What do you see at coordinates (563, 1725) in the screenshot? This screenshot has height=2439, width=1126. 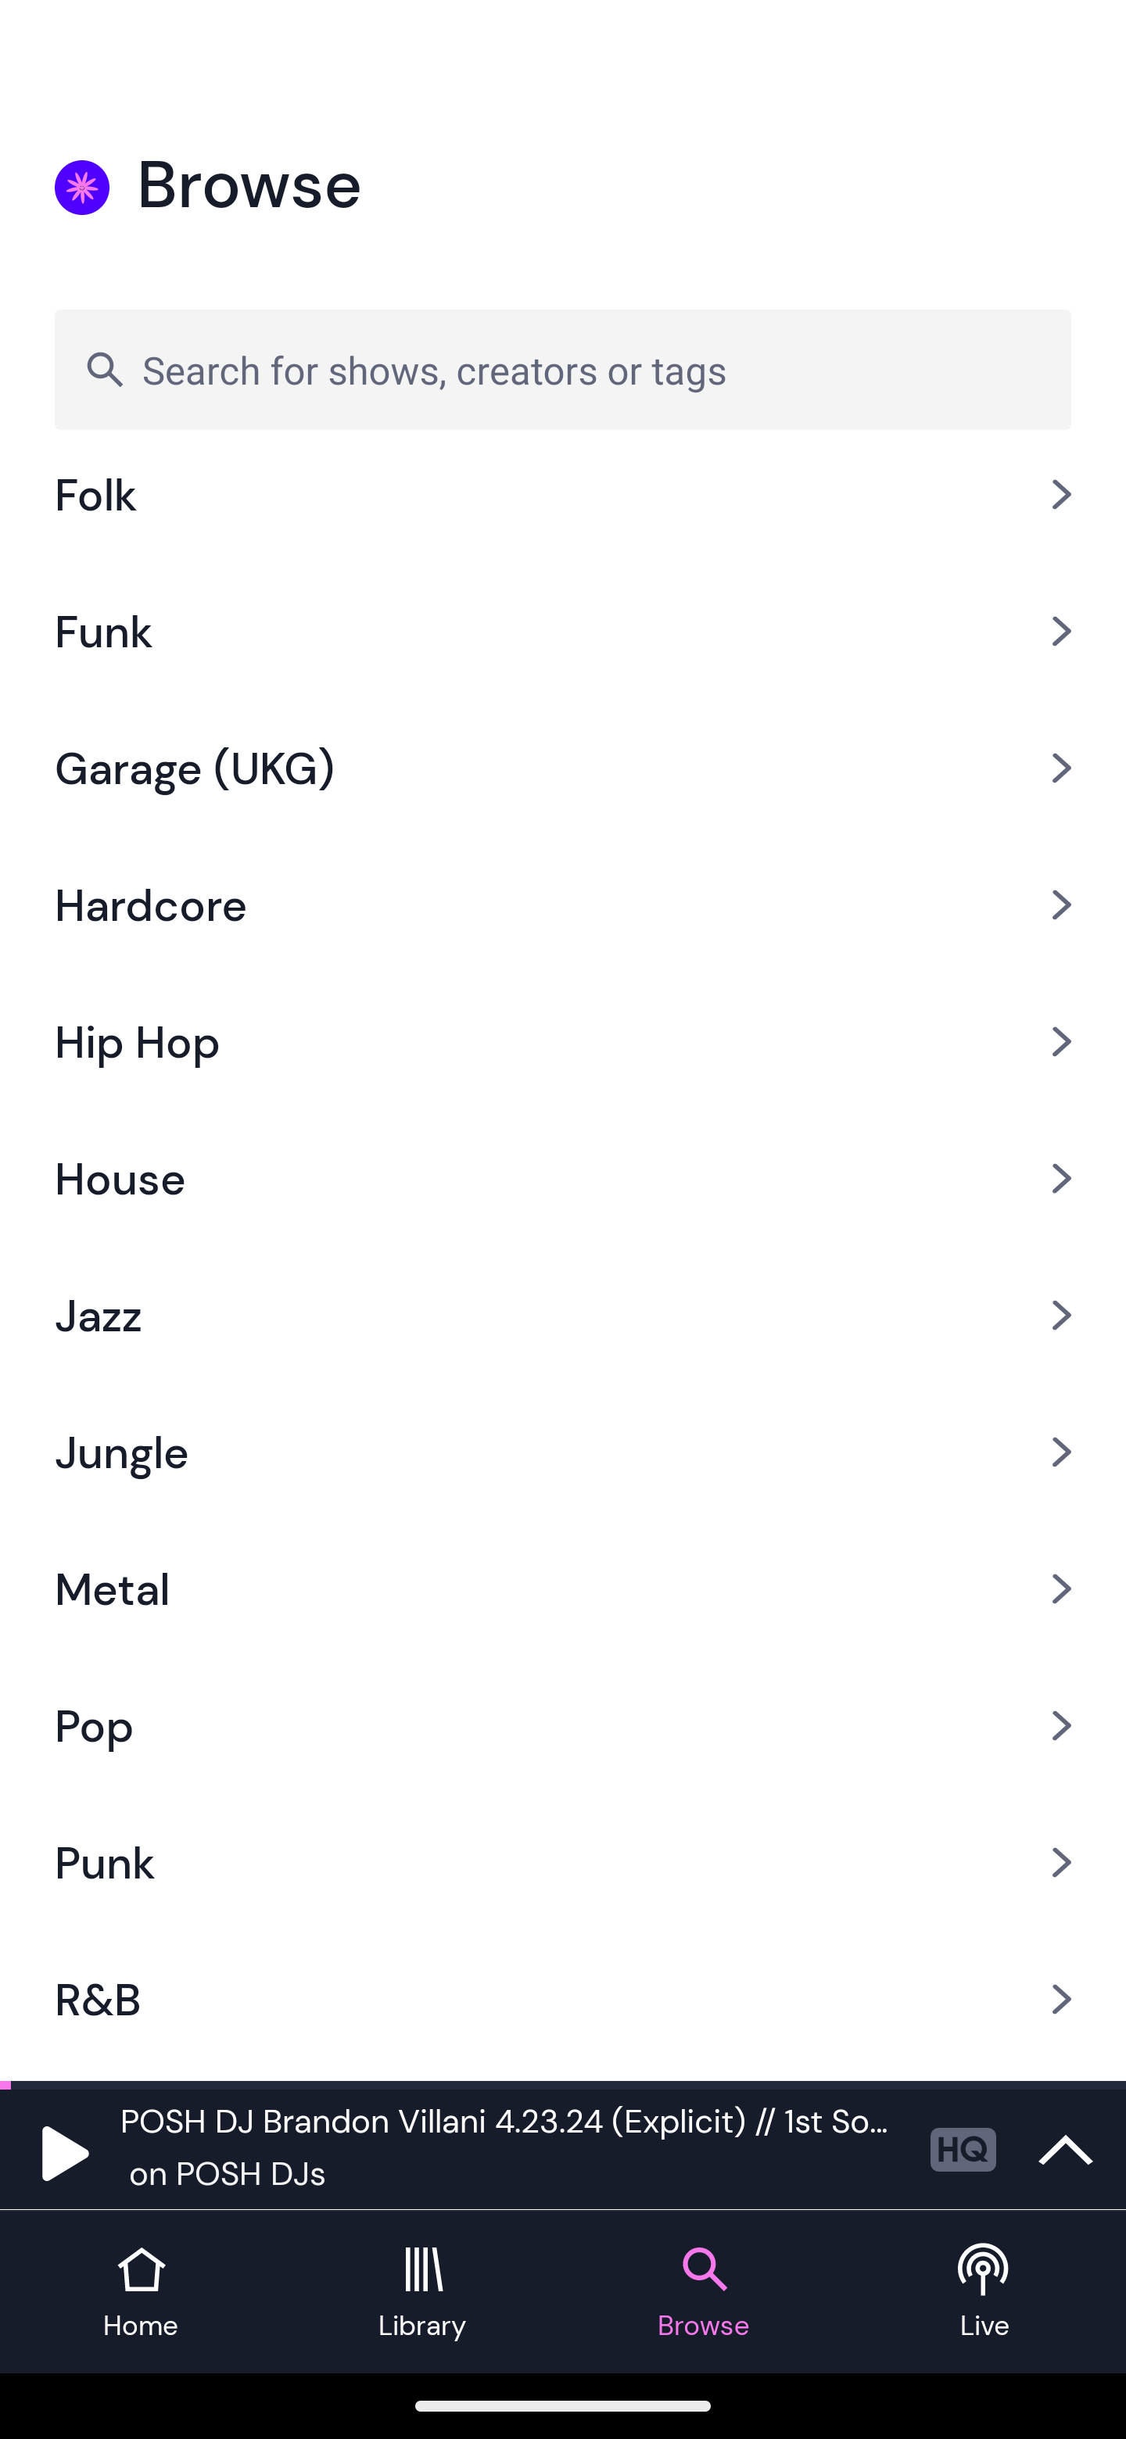 I see `Pop` at bounding box center [563, 1725].